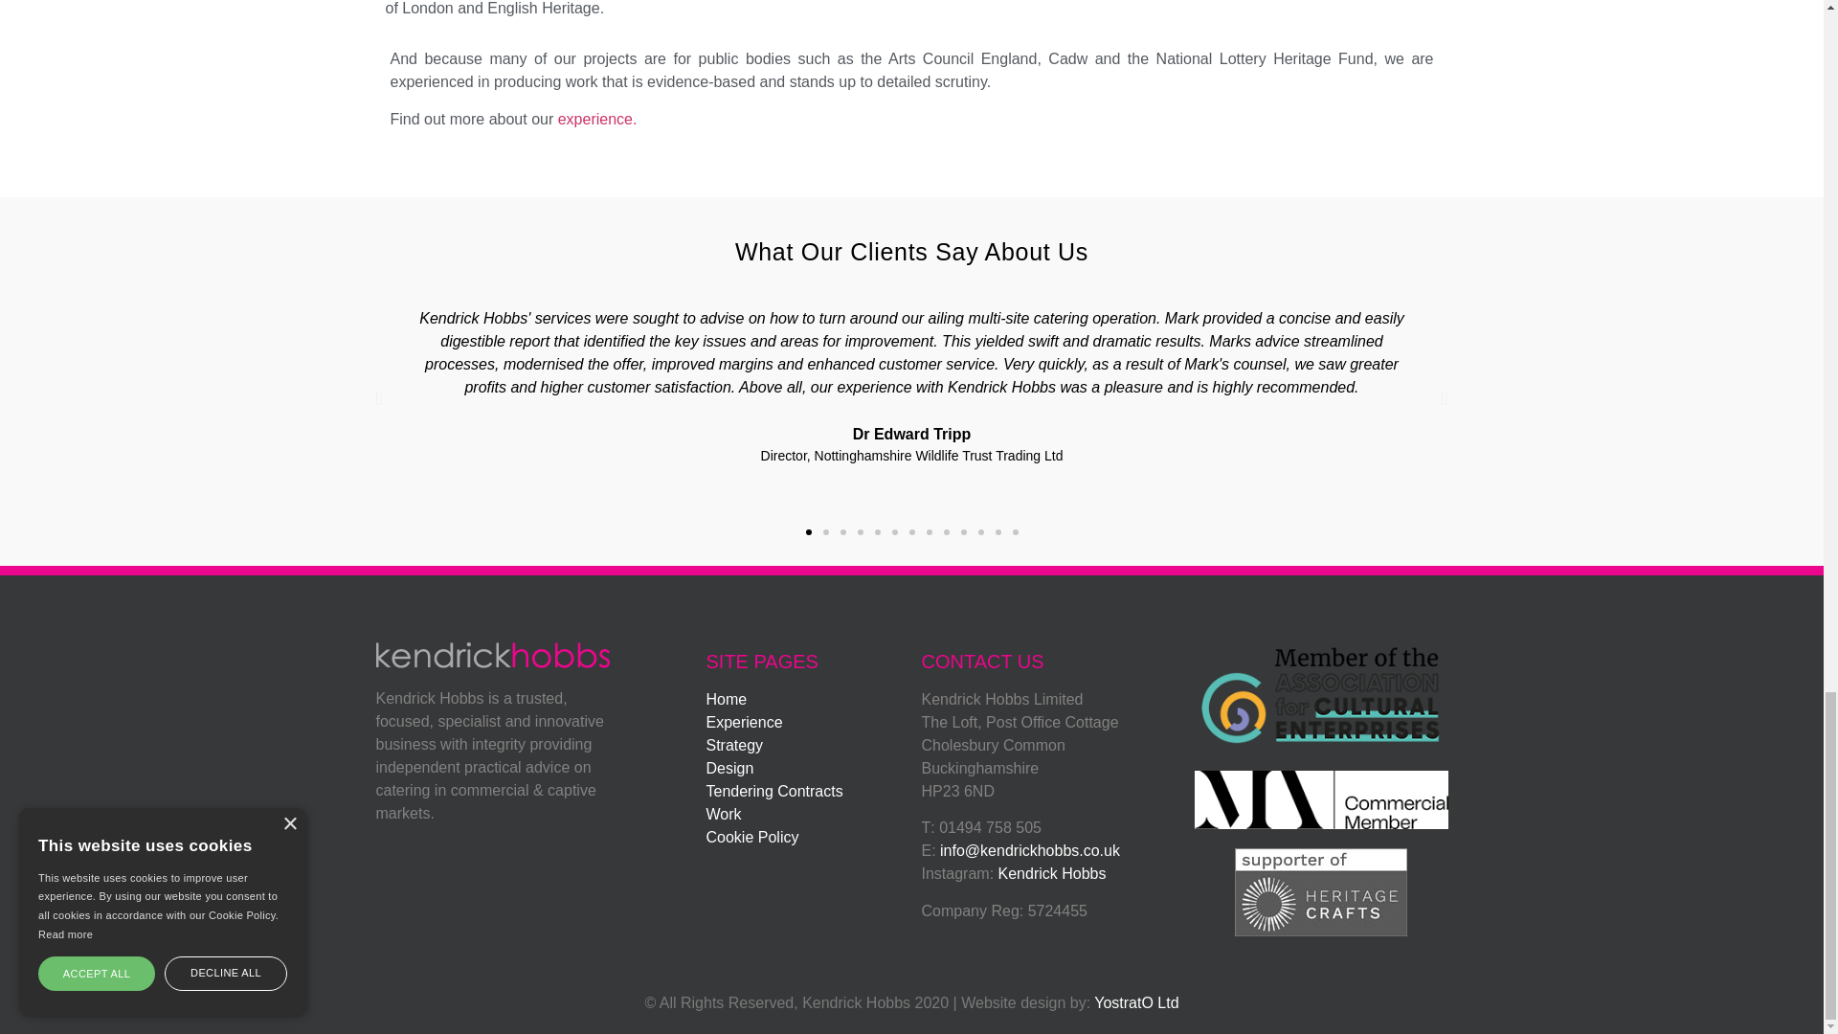 The height and width of the screenshot is (1034, 1838). What do you see at coordinates (727, 699) in the screenshot?
I see `Home` at bounding box center [727, 699].